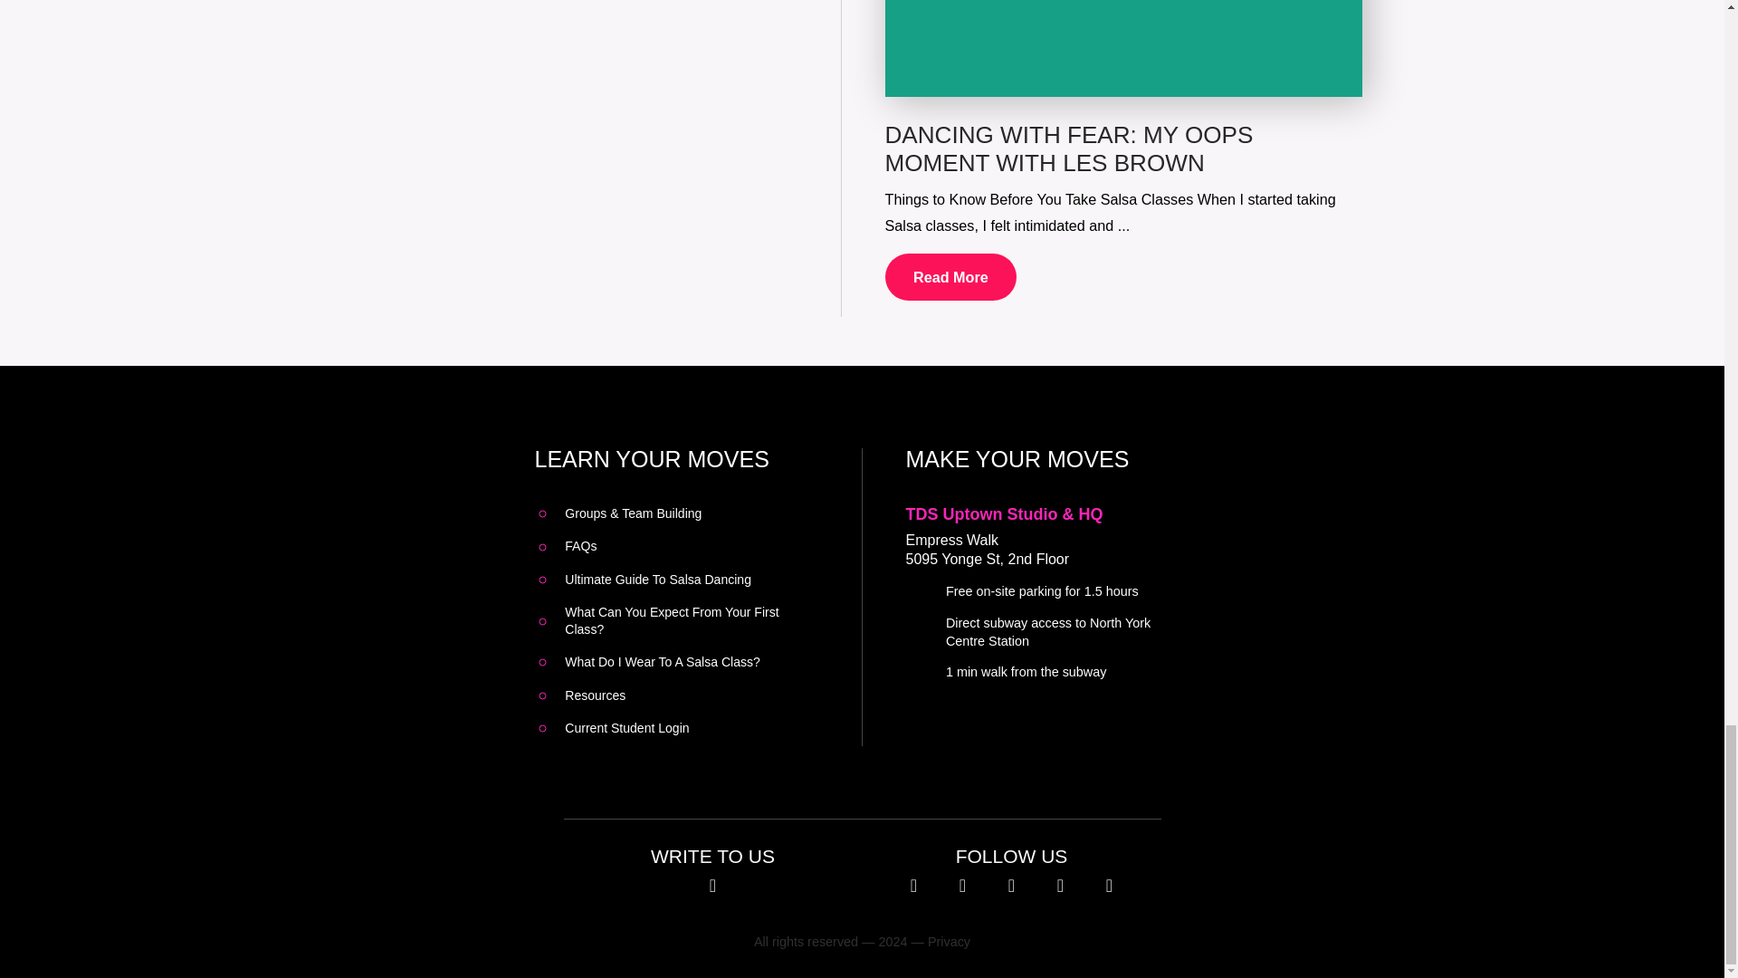 Image resolution: width=1738 pixels, height=978 pixels. Describe the element at coordinates (1068, 149) in the screenshot. I see `DANCING WITH FEAR: MY OOPS MOMENT WITH LES BROWN` at that location.